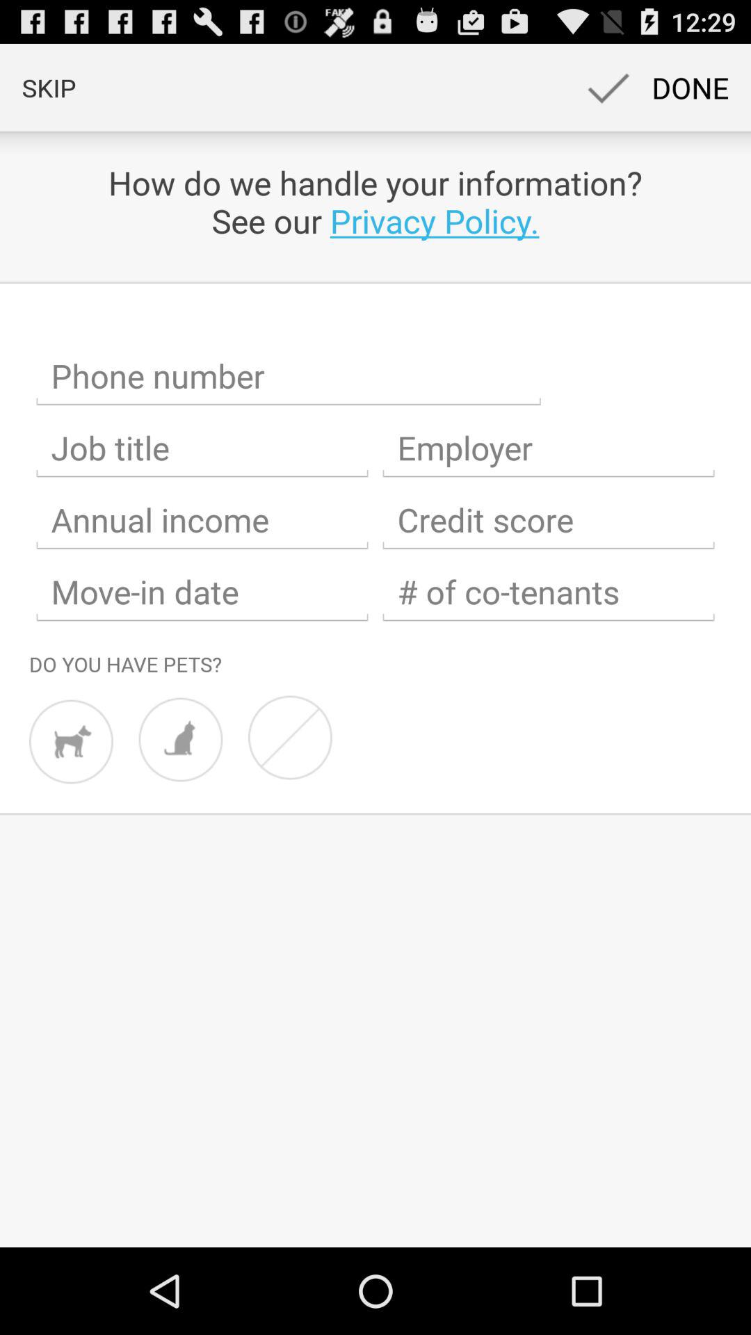 The width and height of the screenshot is (751, 1335). I want to click on select option, so click(549, 448).